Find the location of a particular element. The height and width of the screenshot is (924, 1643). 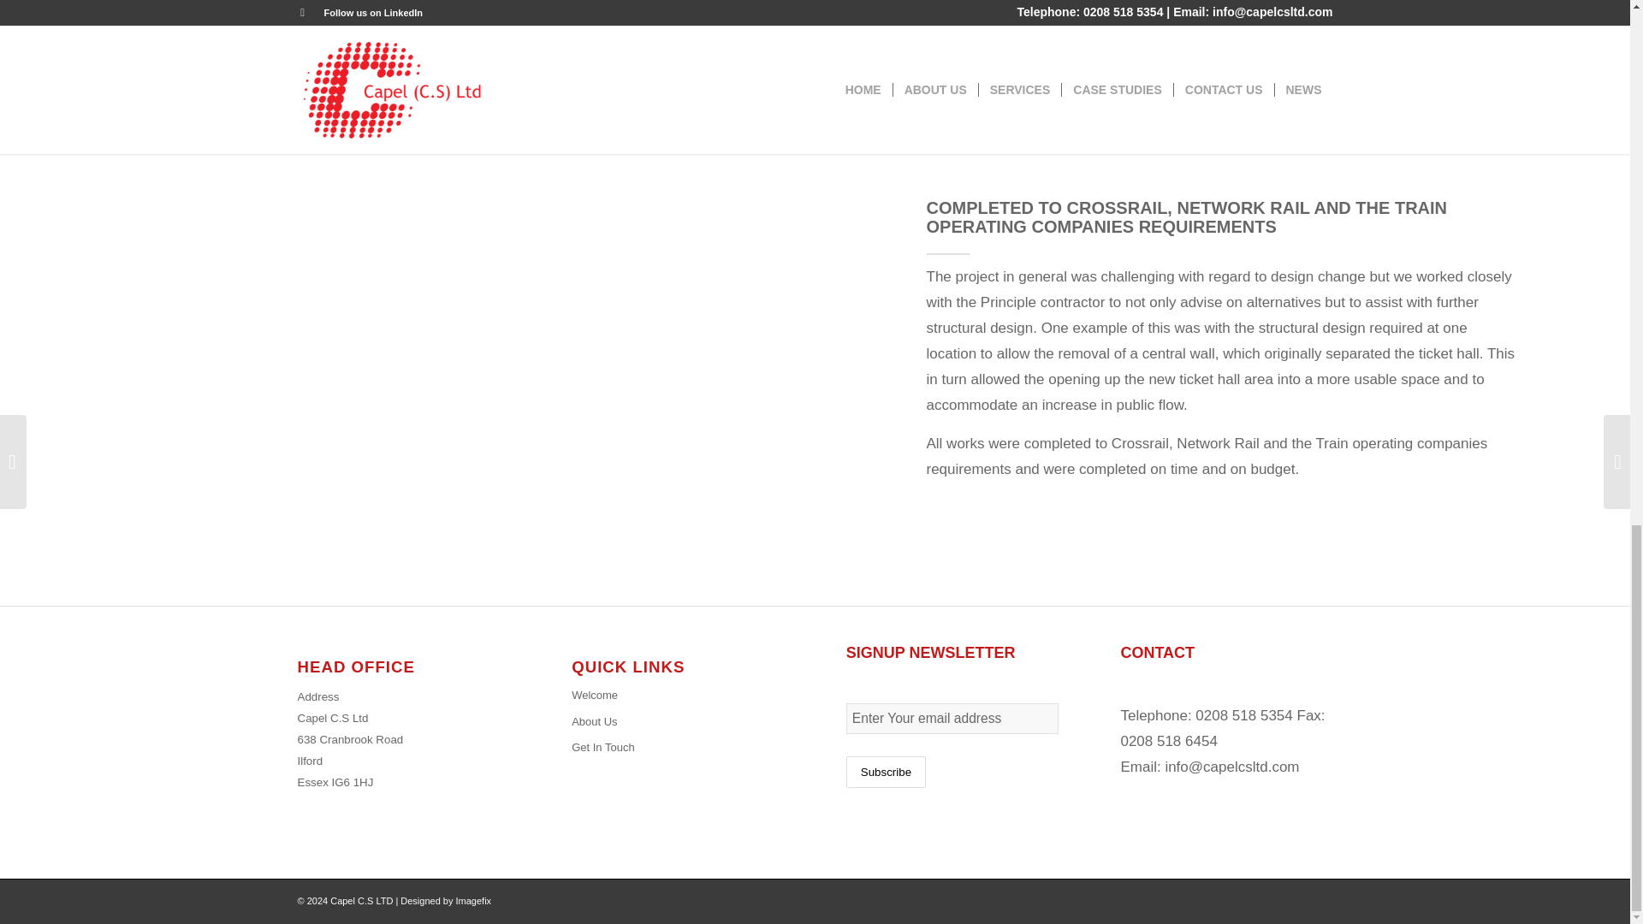

About Us is located at coordinates (678, 722).